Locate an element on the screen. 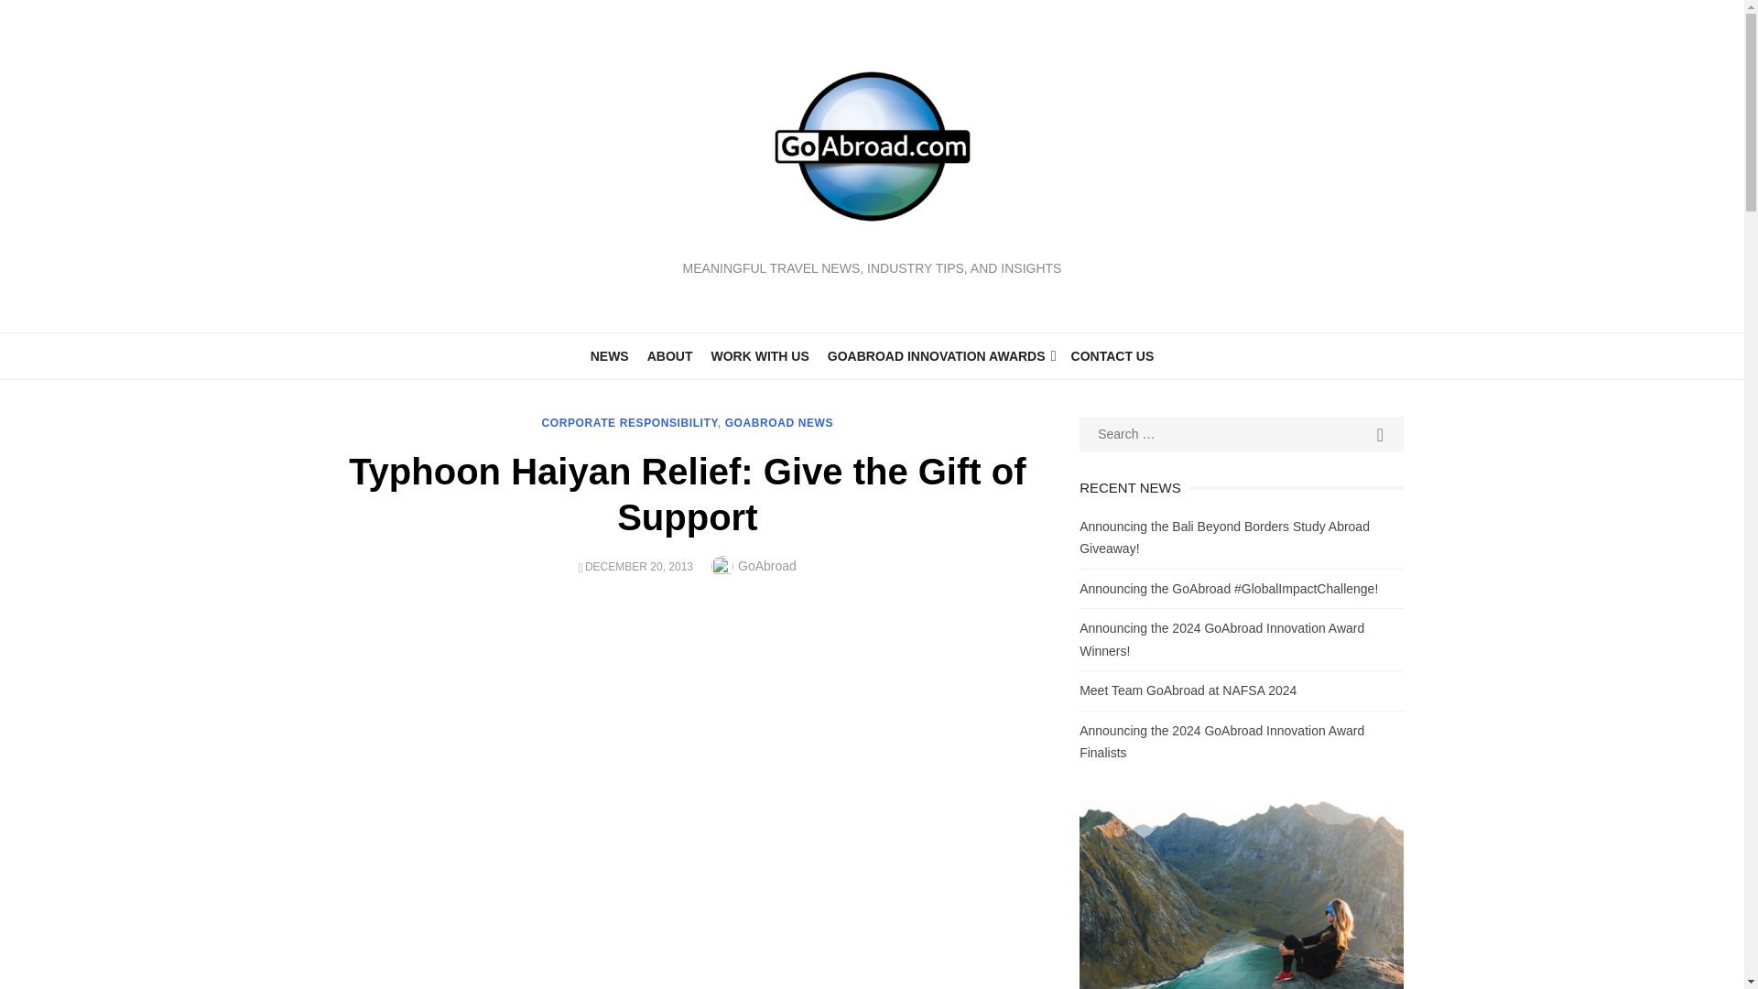 This screenshot has height=989, width=1758. NEWS is located at coordinates (610, 355).